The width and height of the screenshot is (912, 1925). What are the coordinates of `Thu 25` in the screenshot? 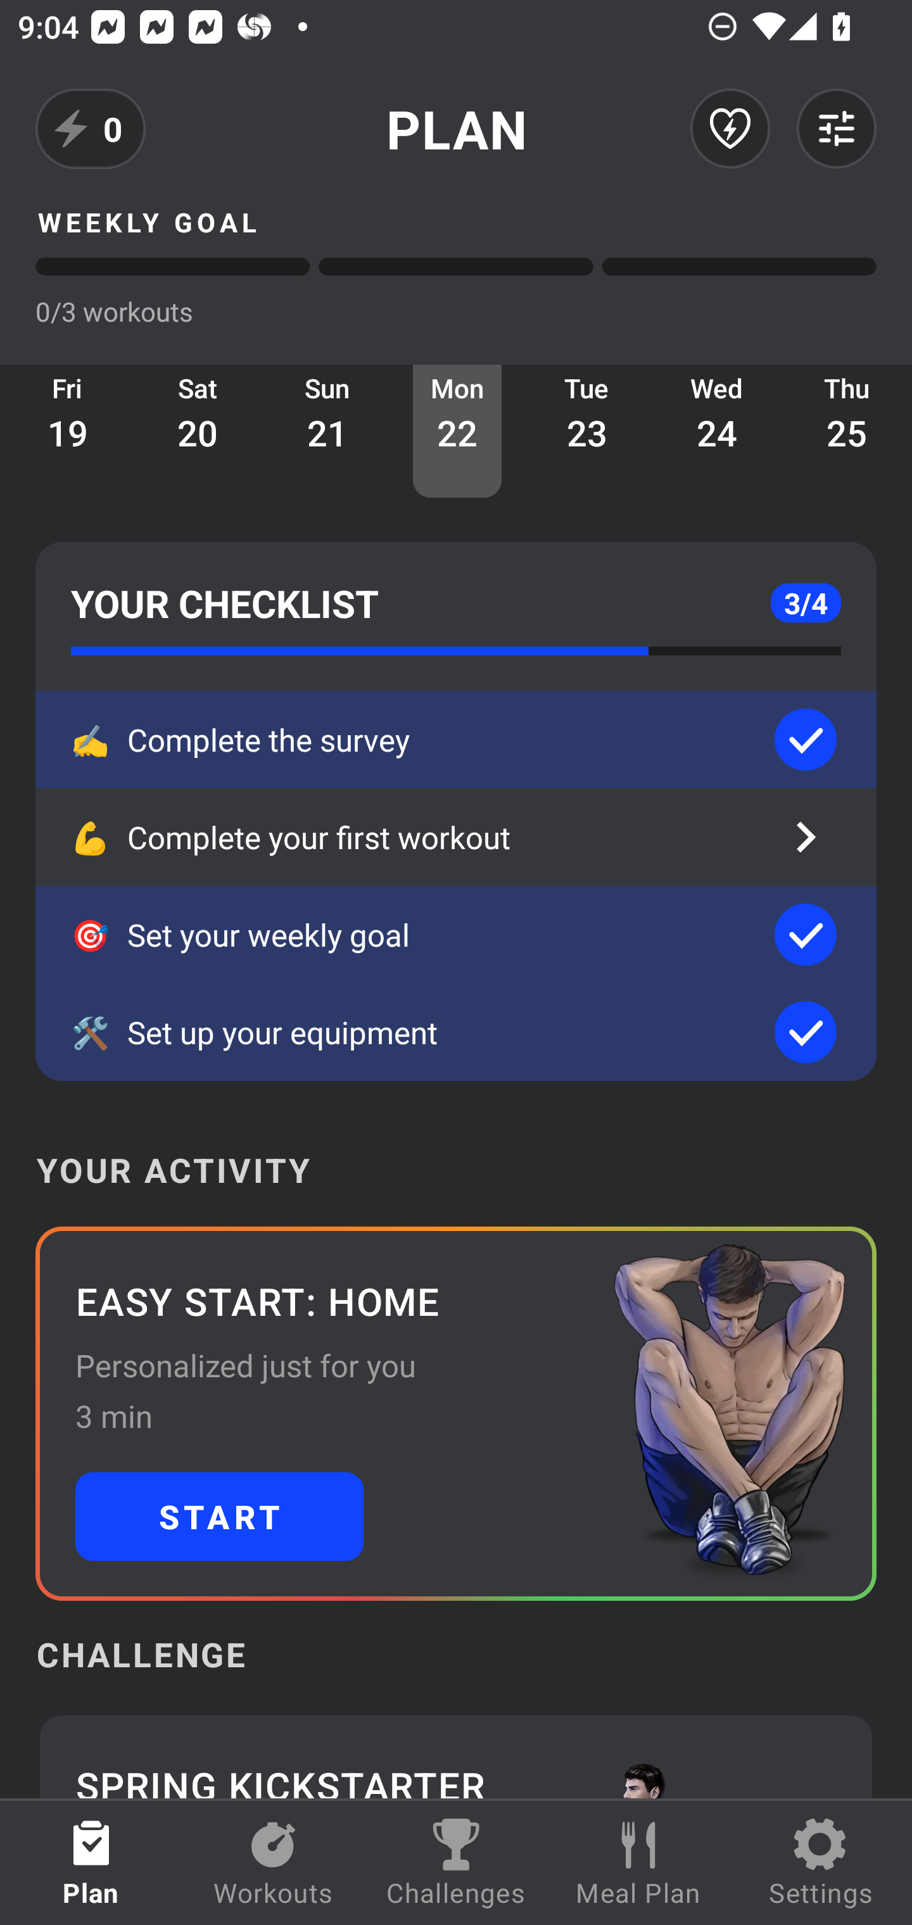 It's located at (847, 431).